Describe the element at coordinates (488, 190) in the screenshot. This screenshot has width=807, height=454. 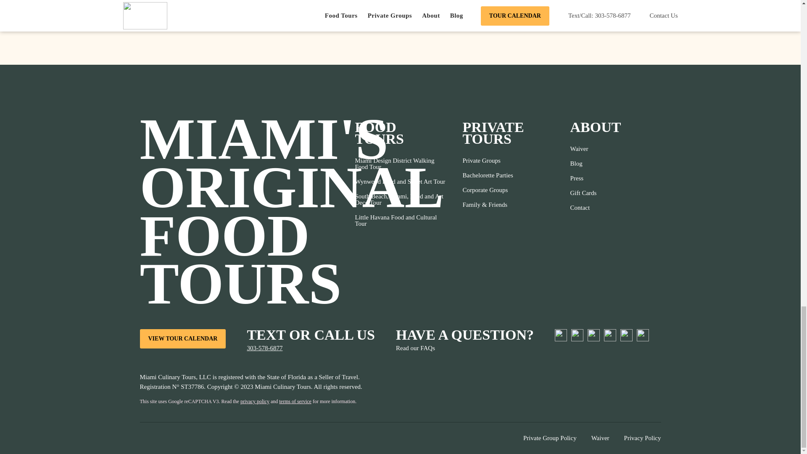
I see `Corporate Groups` at that location.